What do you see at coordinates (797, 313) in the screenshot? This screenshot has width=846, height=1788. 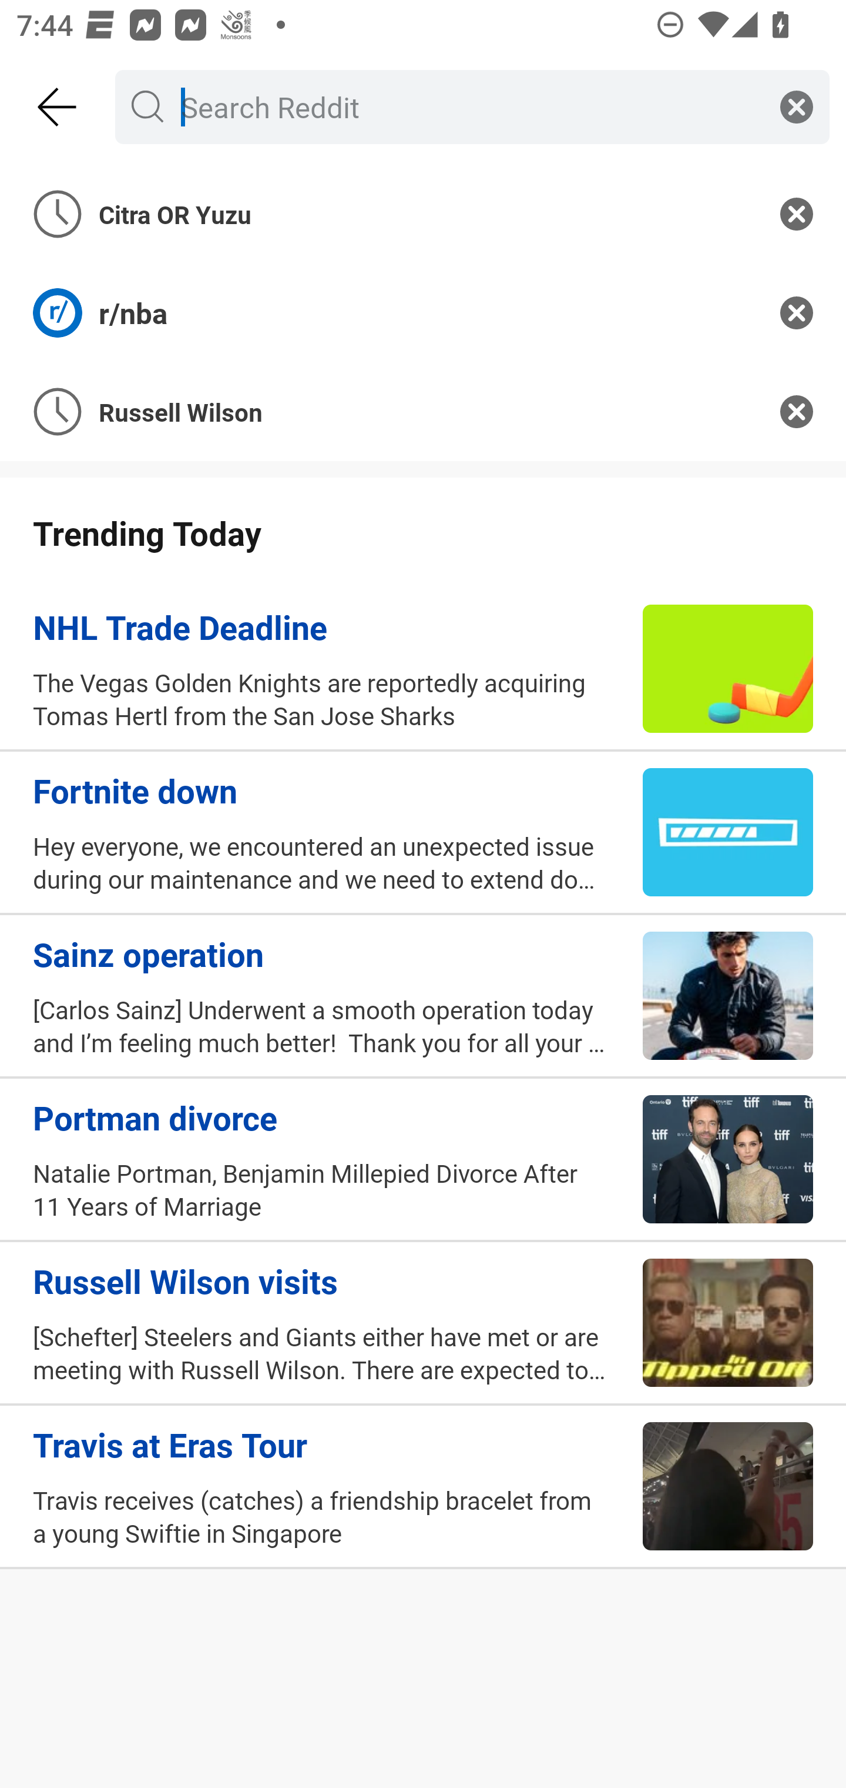 I see `Remove` at bounding box center [797, 313].